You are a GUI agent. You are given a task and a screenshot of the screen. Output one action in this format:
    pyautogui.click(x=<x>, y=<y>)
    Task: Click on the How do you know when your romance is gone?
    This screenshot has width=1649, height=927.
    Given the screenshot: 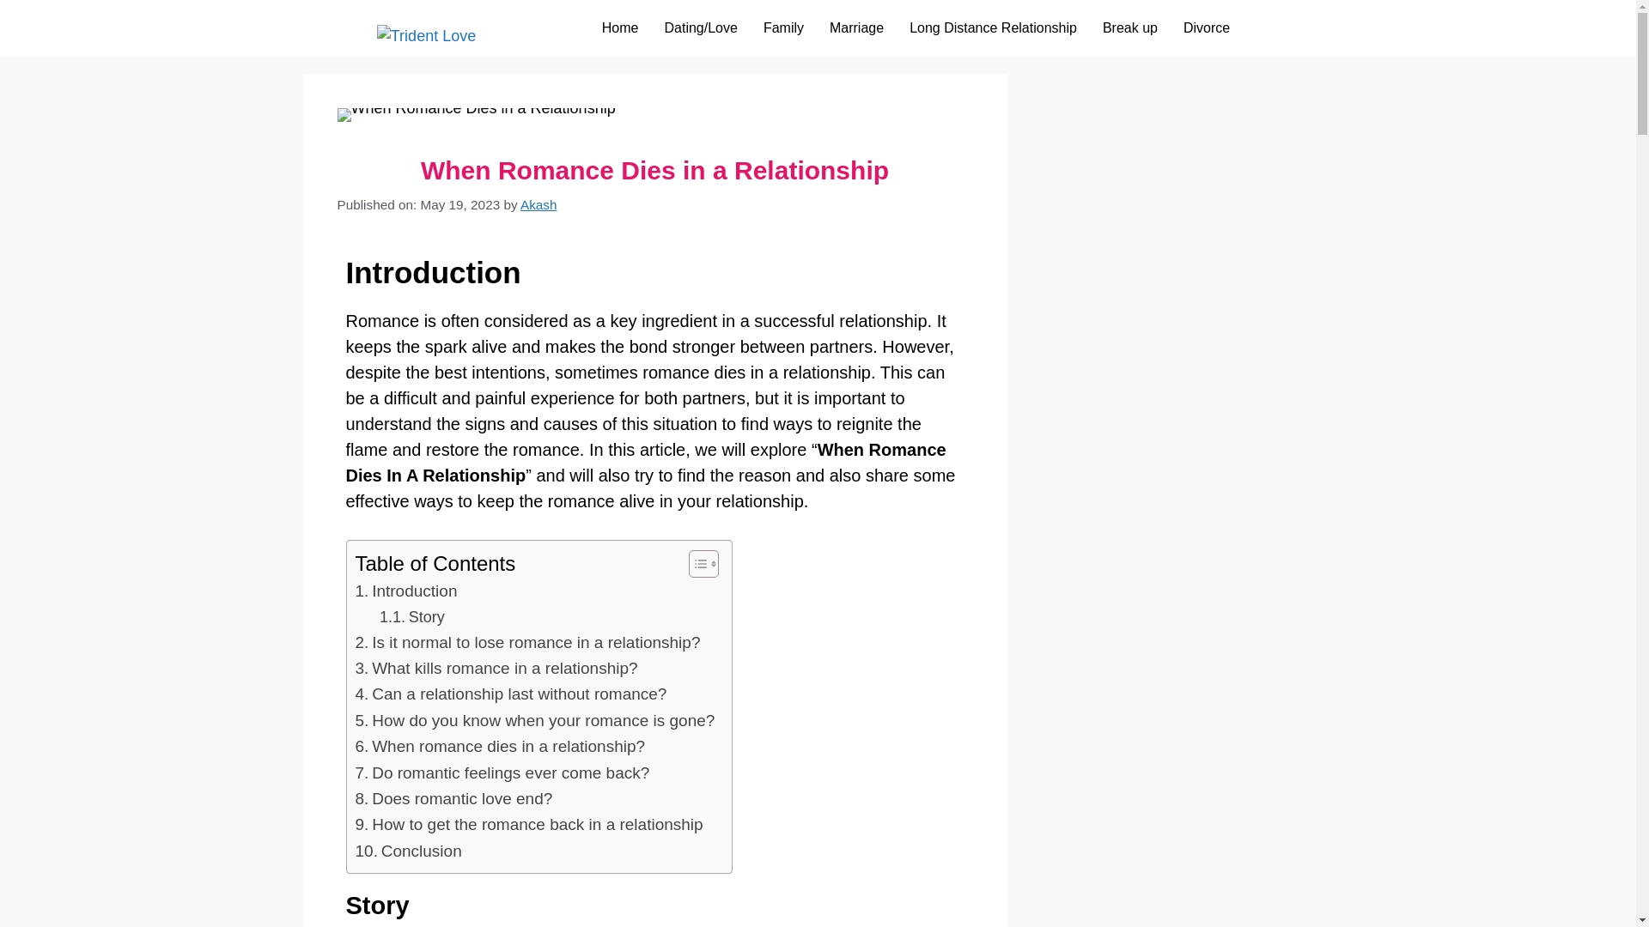 What is the action you would take?
    pyautogui.click(x=536, y=721)
    